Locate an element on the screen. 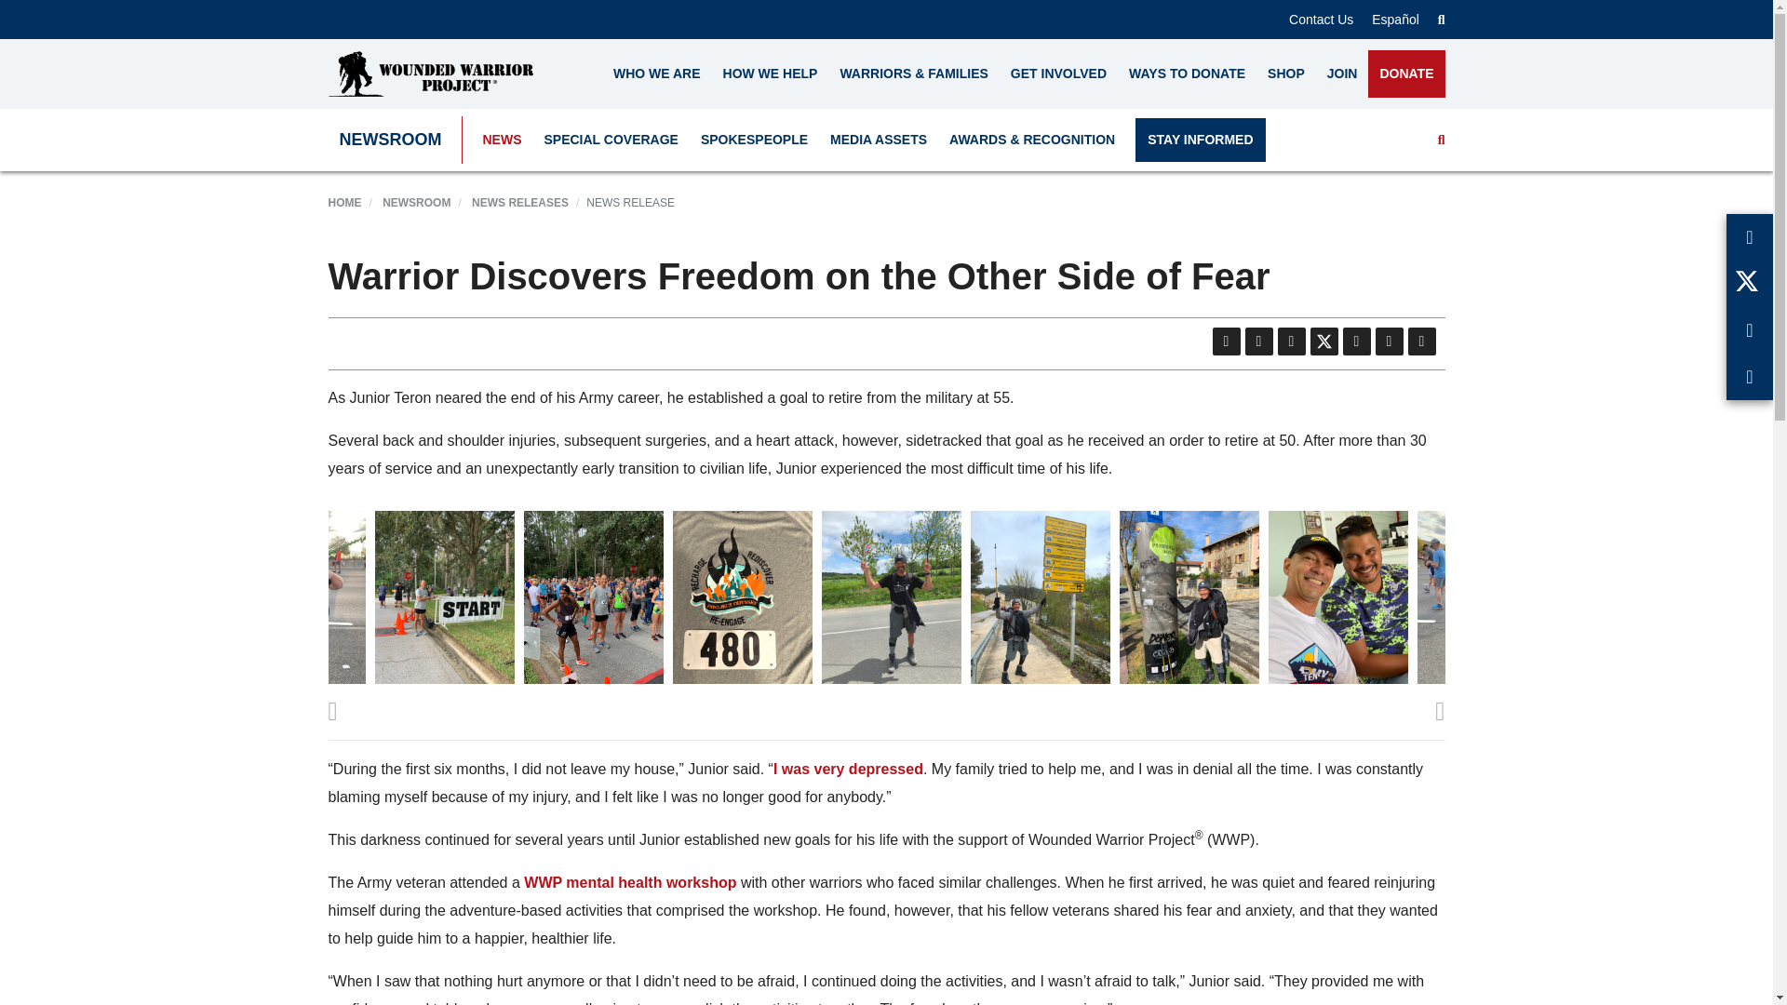 This screenshot has height=1005, width=1787. Contact Us is located at coordinates (1320, 19).